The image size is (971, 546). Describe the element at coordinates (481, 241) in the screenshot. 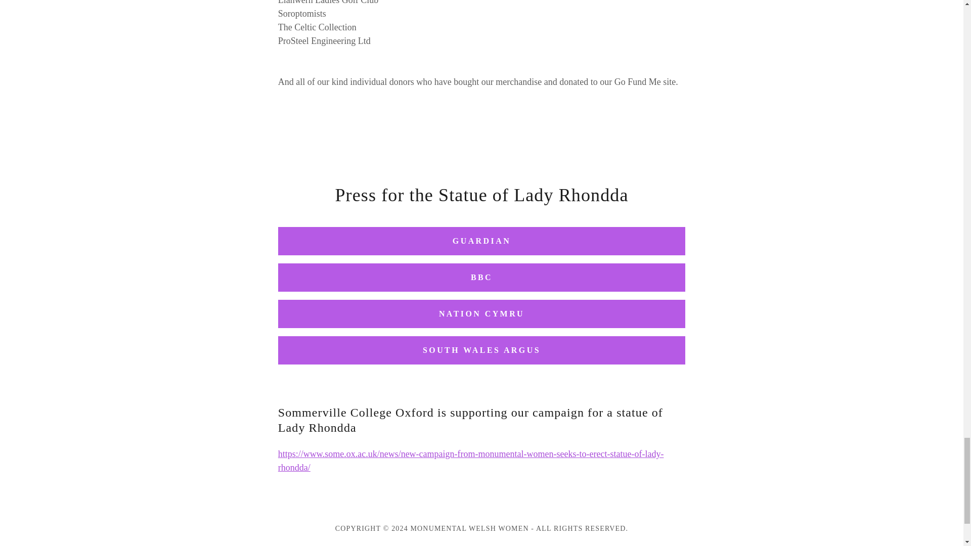

I see `GUARDIAN` at that location.